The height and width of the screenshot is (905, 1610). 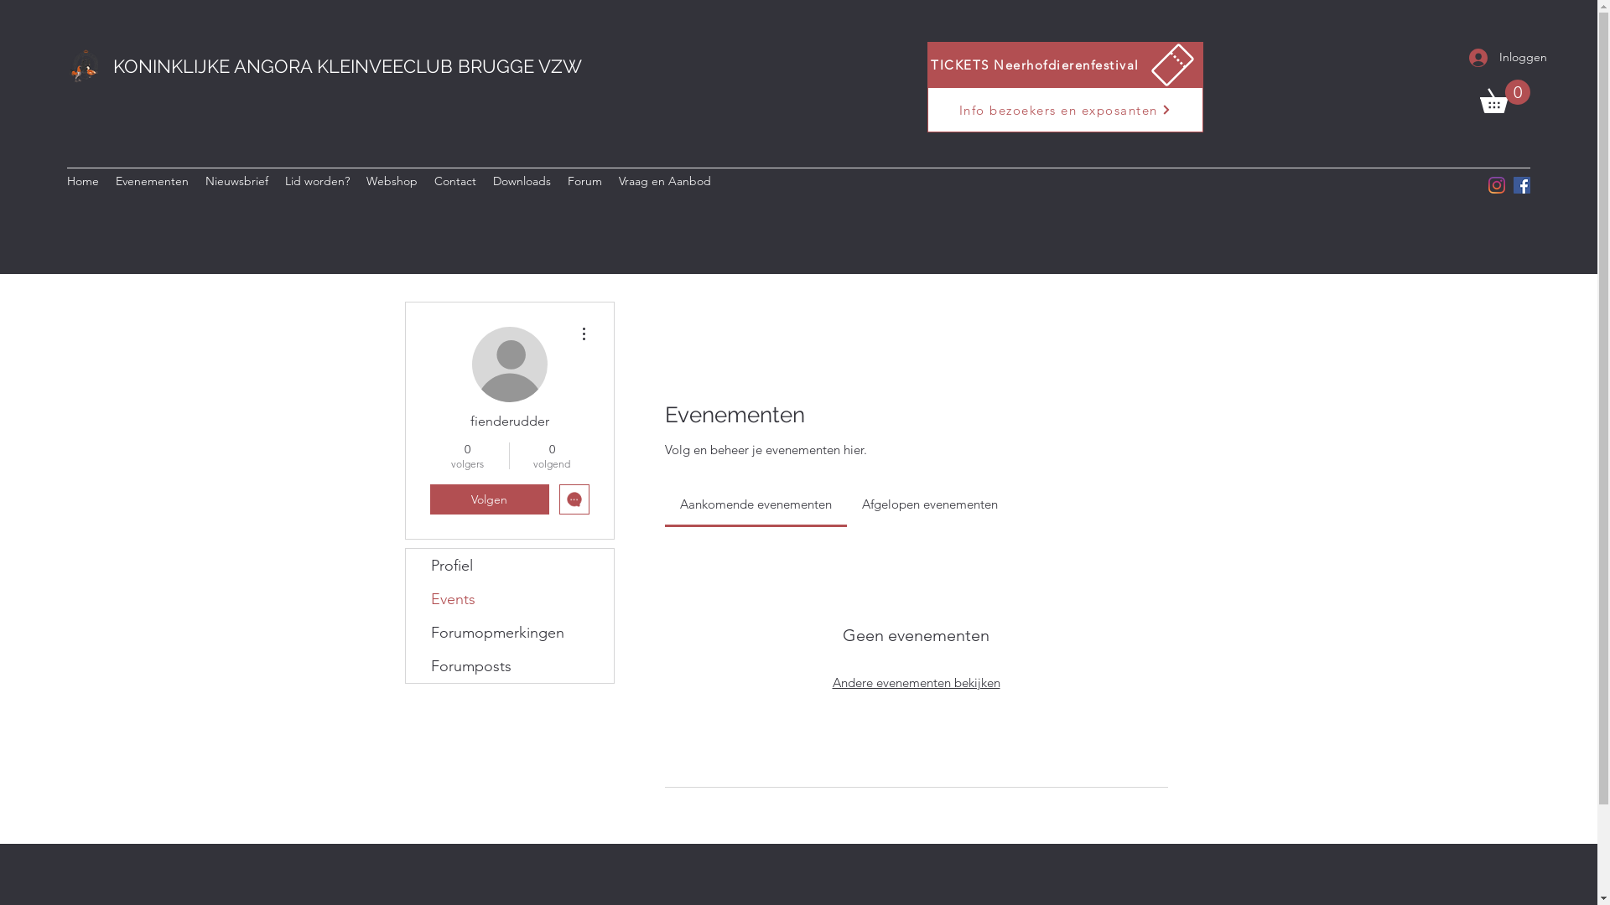 I want to click on Events, so click(x=510, y=599).